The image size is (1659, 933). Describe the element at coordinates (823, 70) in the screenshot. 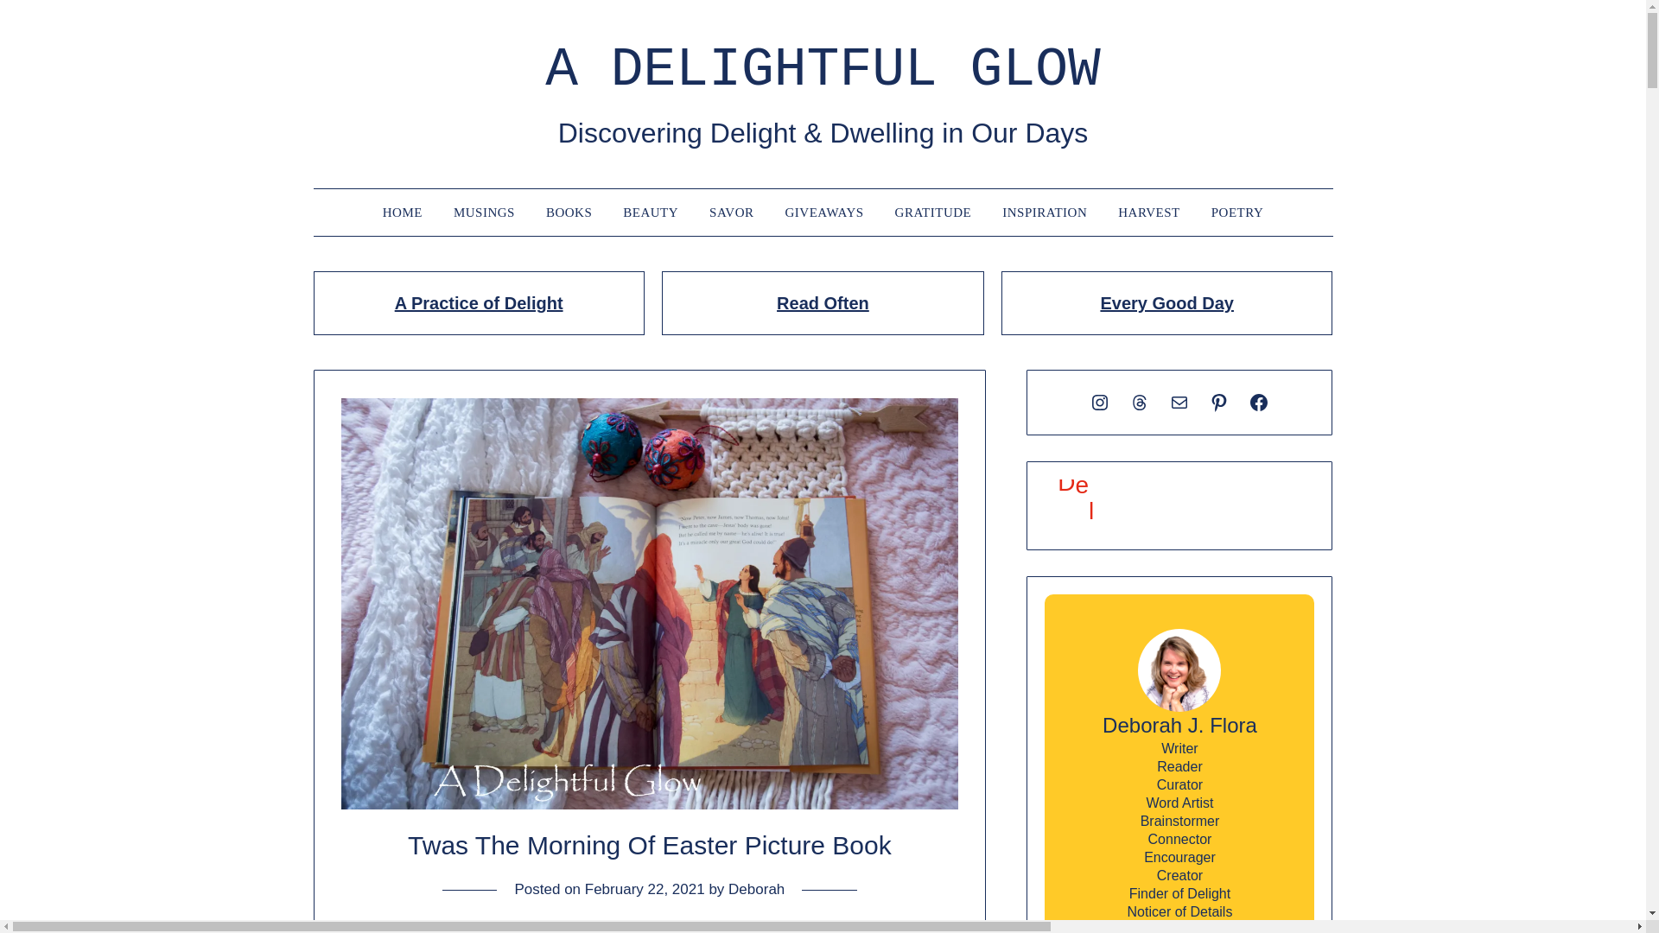

I see `A DELIGHTFUL GLOW` at that location.